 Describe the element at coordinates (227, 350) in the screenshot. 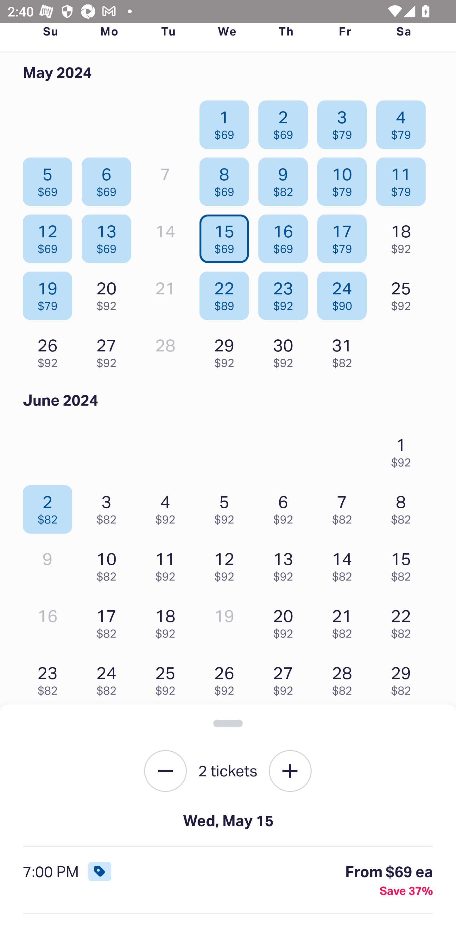

I see `29 $92` at that location.